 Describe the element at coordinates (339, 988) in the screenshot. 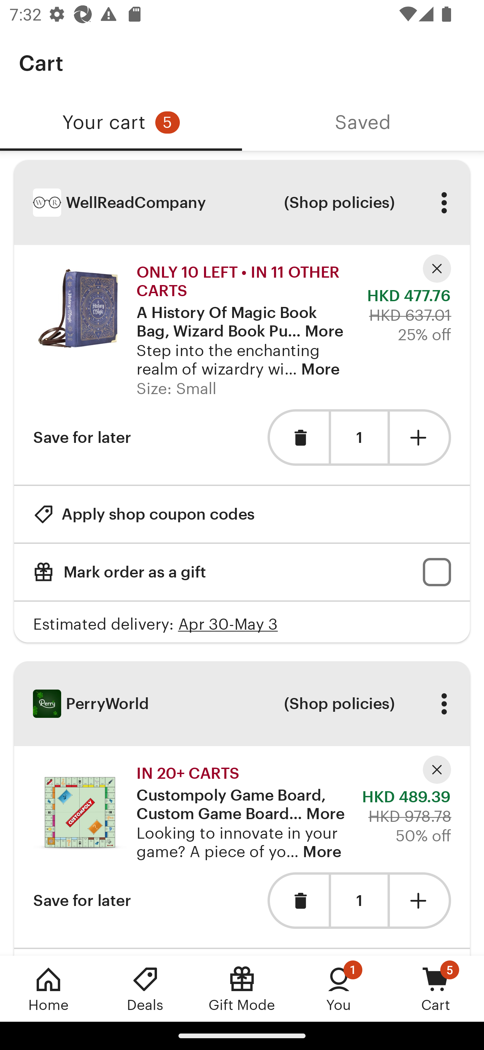

I see `You, 1 new notification You` at that location.